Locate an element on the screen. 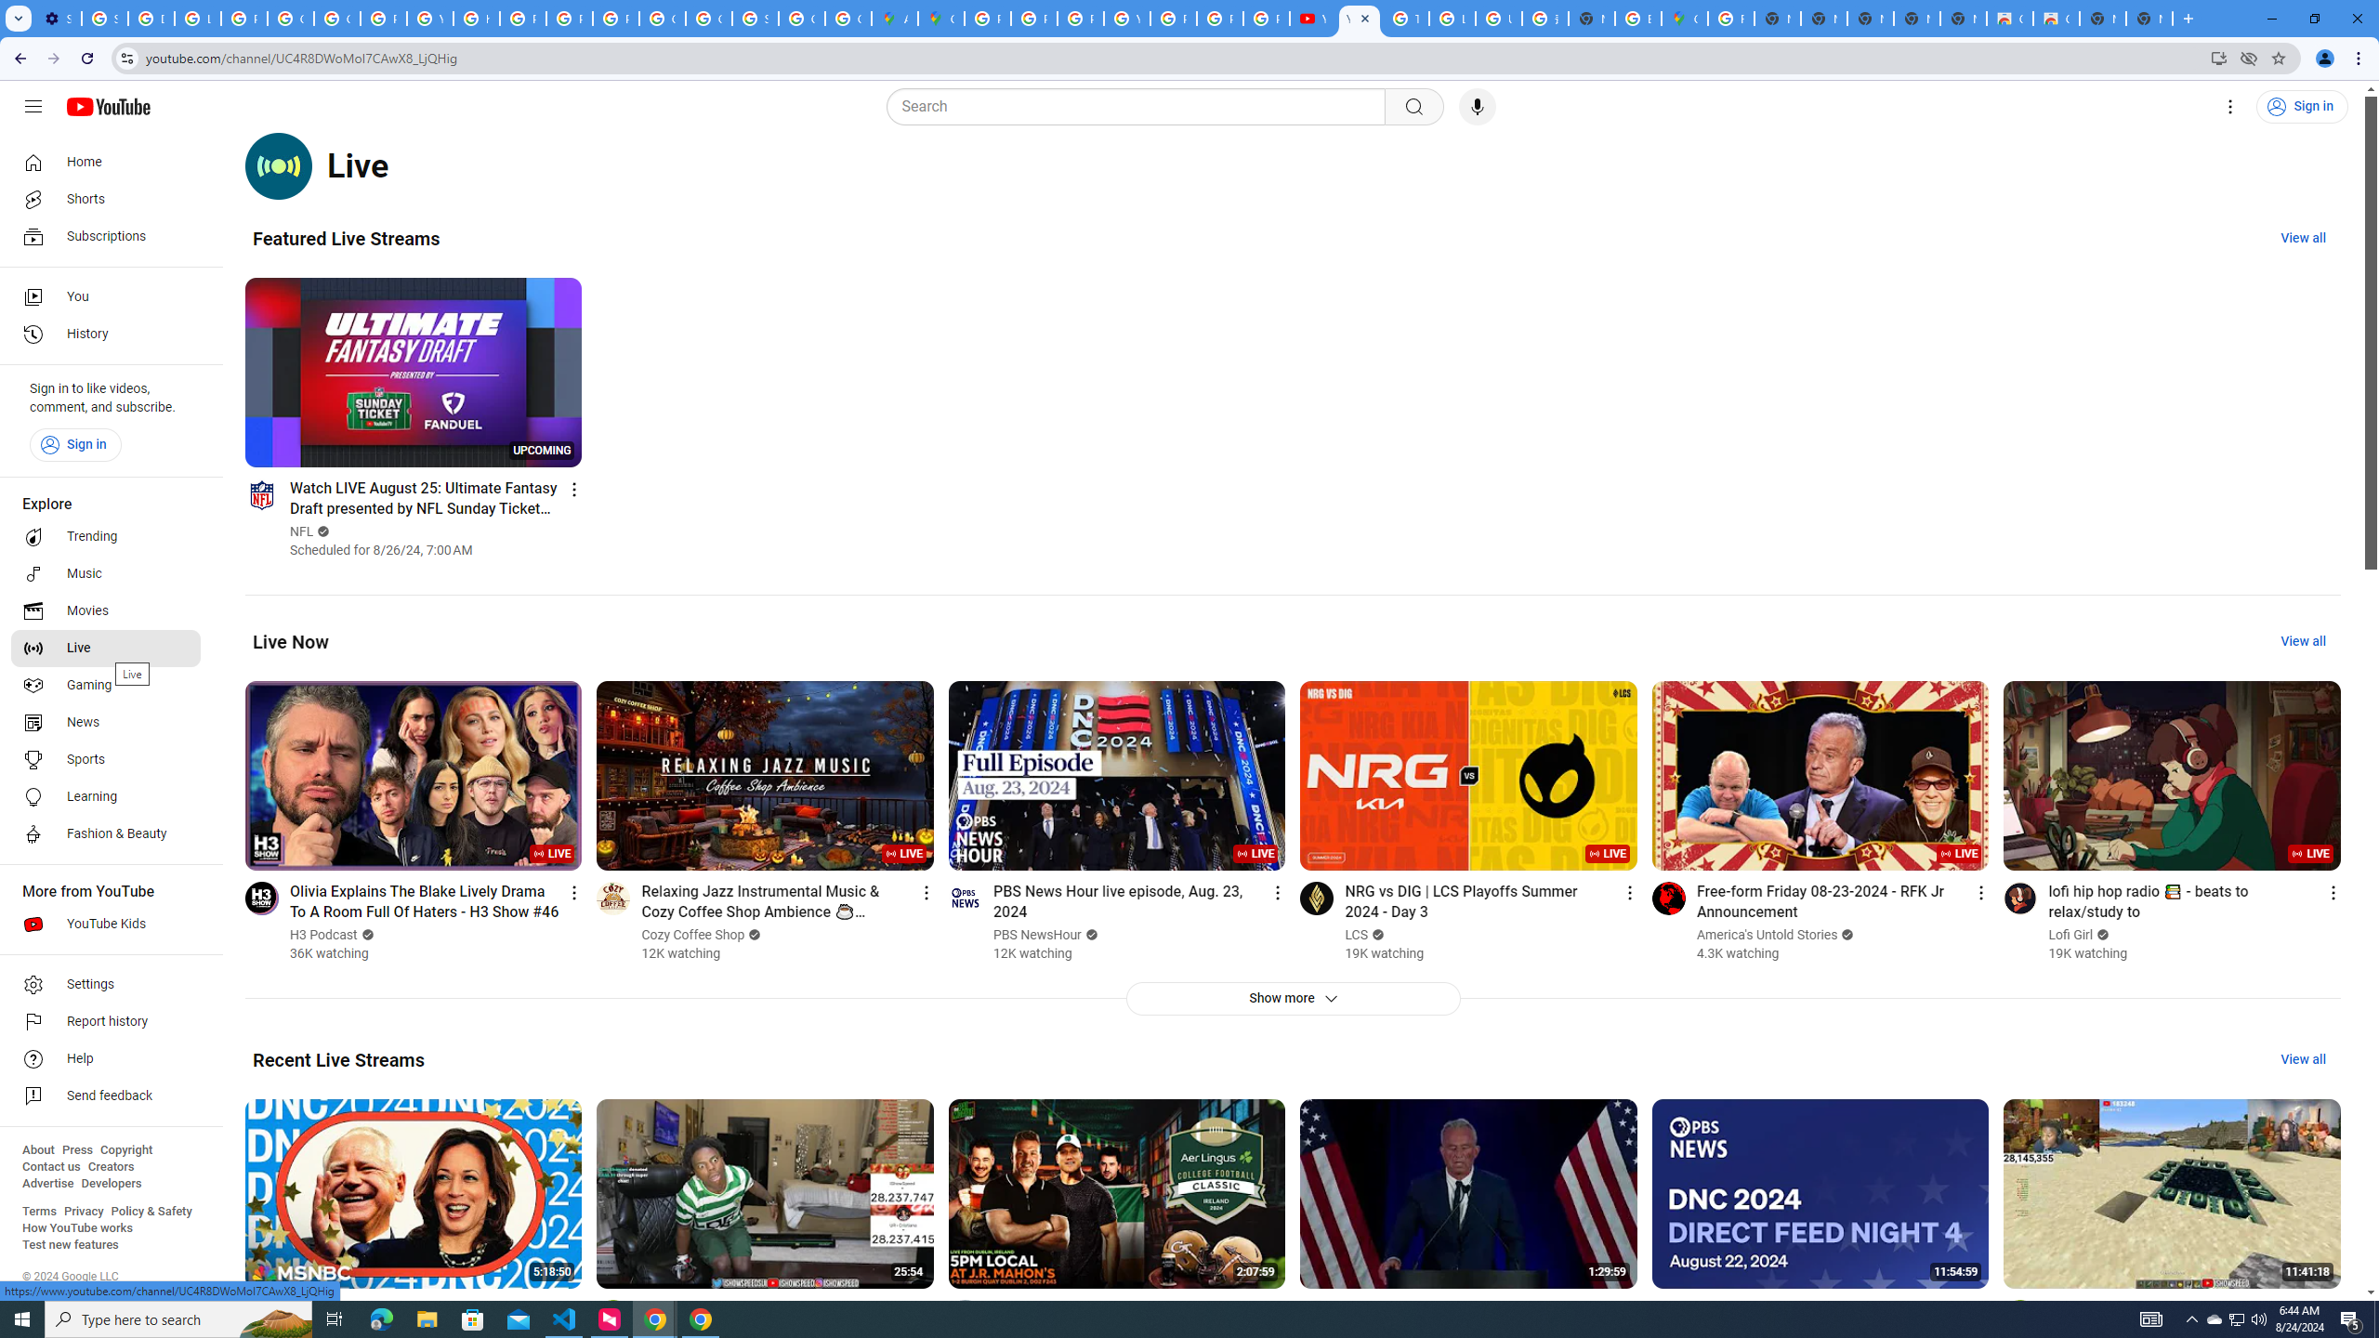 The image size is (2379, 1338). Search with your voice is located at coordinates (1478, 107).